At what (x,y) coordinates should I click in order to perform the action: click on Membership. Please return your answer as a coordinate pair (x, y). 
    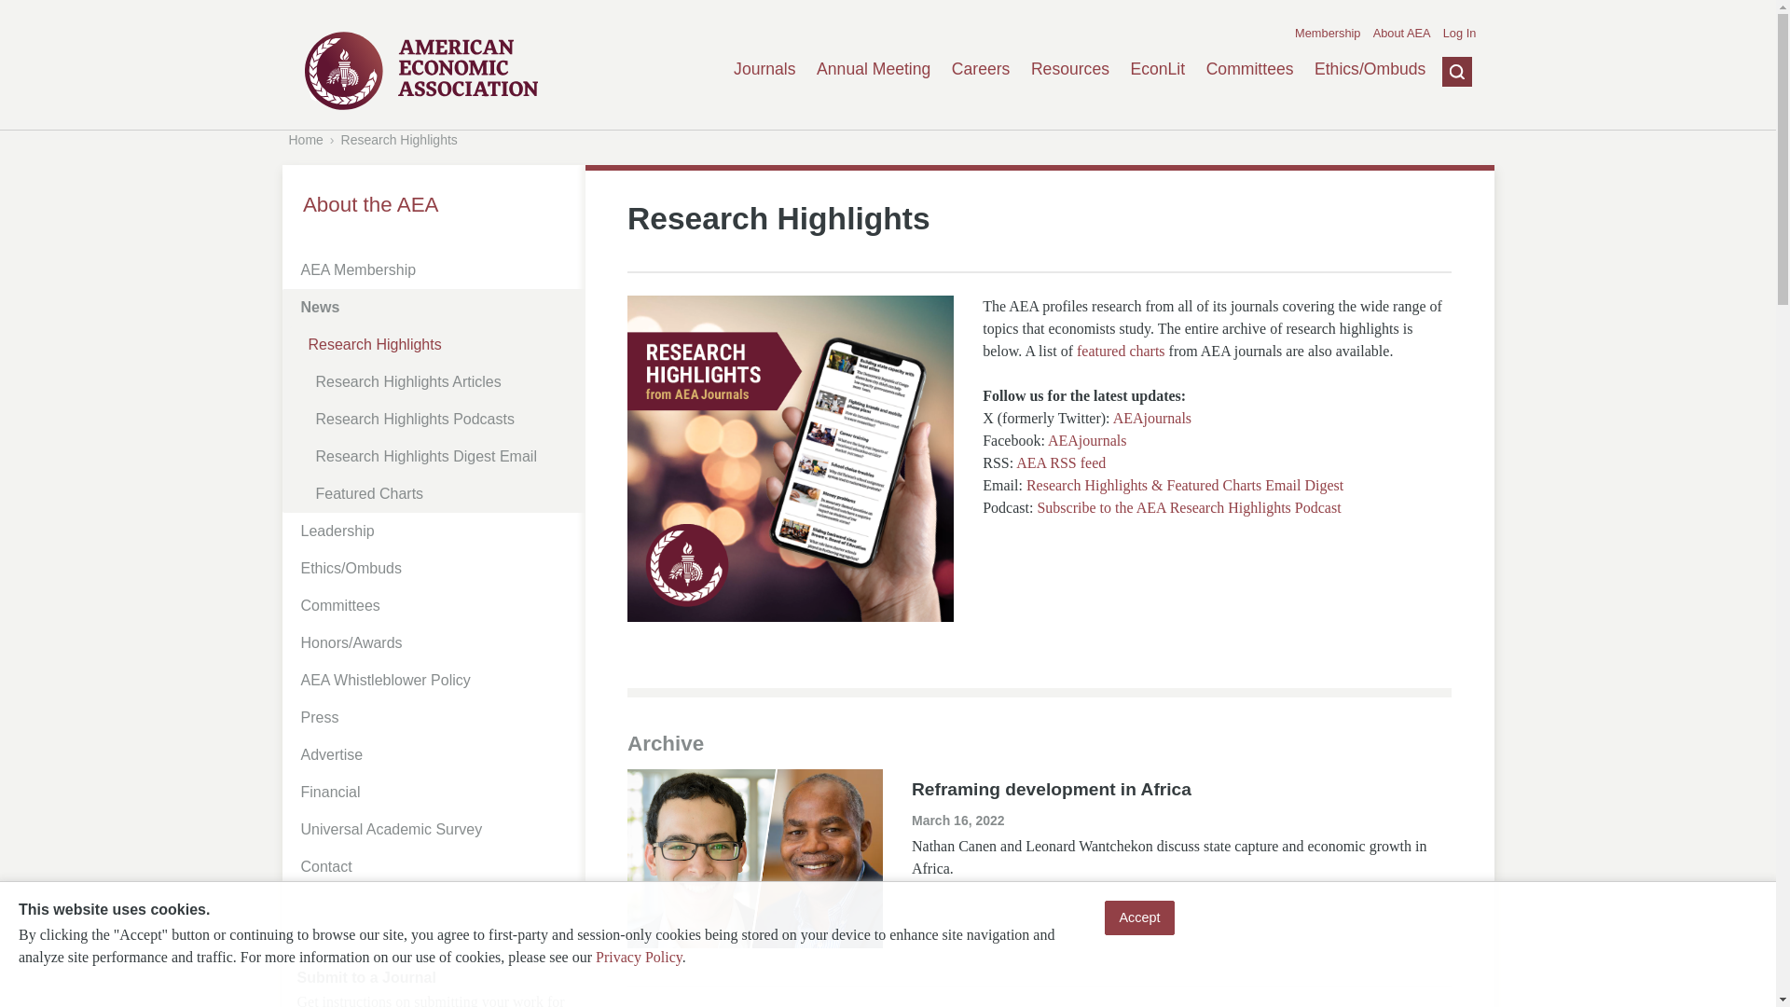
    Looking at the image, I should click on (1328, 34).